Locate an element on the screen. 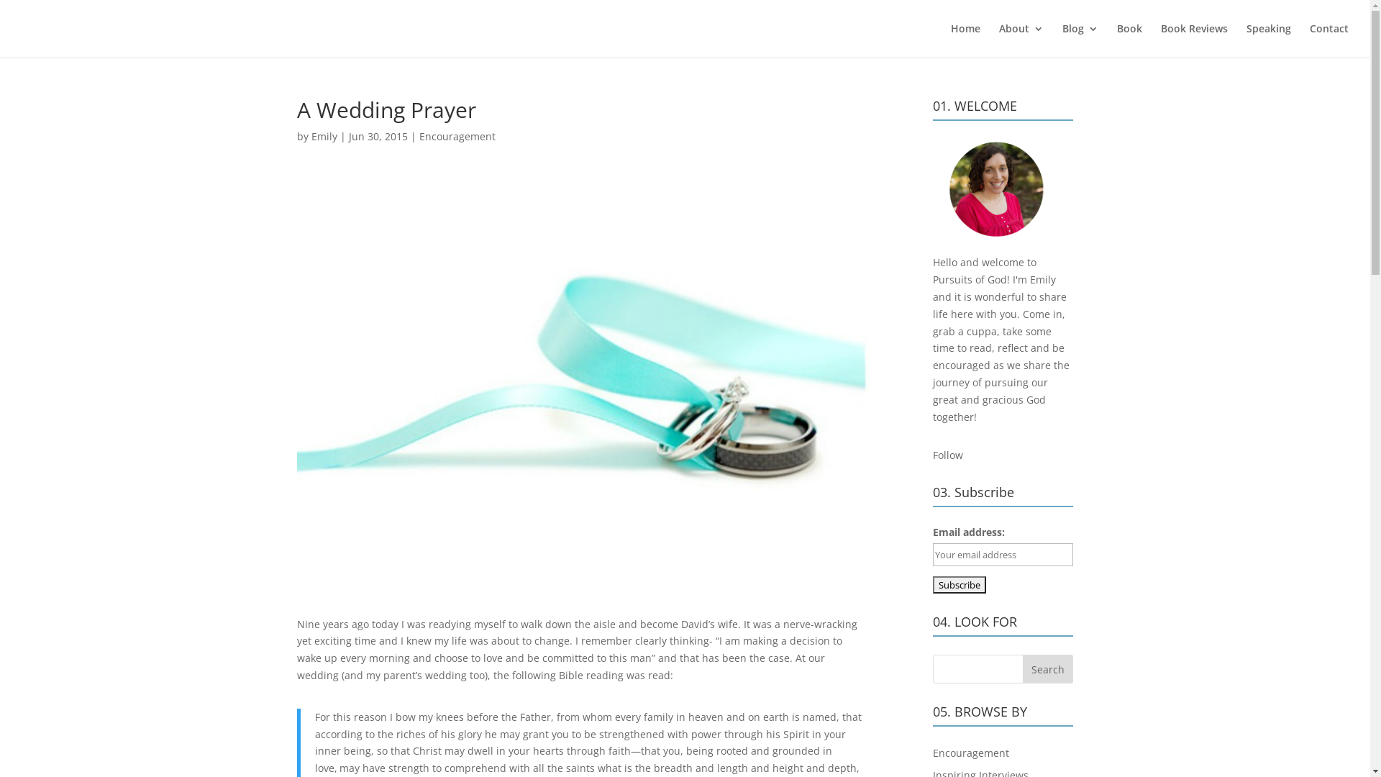  Book Reviews is located at coordinates (1194, 40).